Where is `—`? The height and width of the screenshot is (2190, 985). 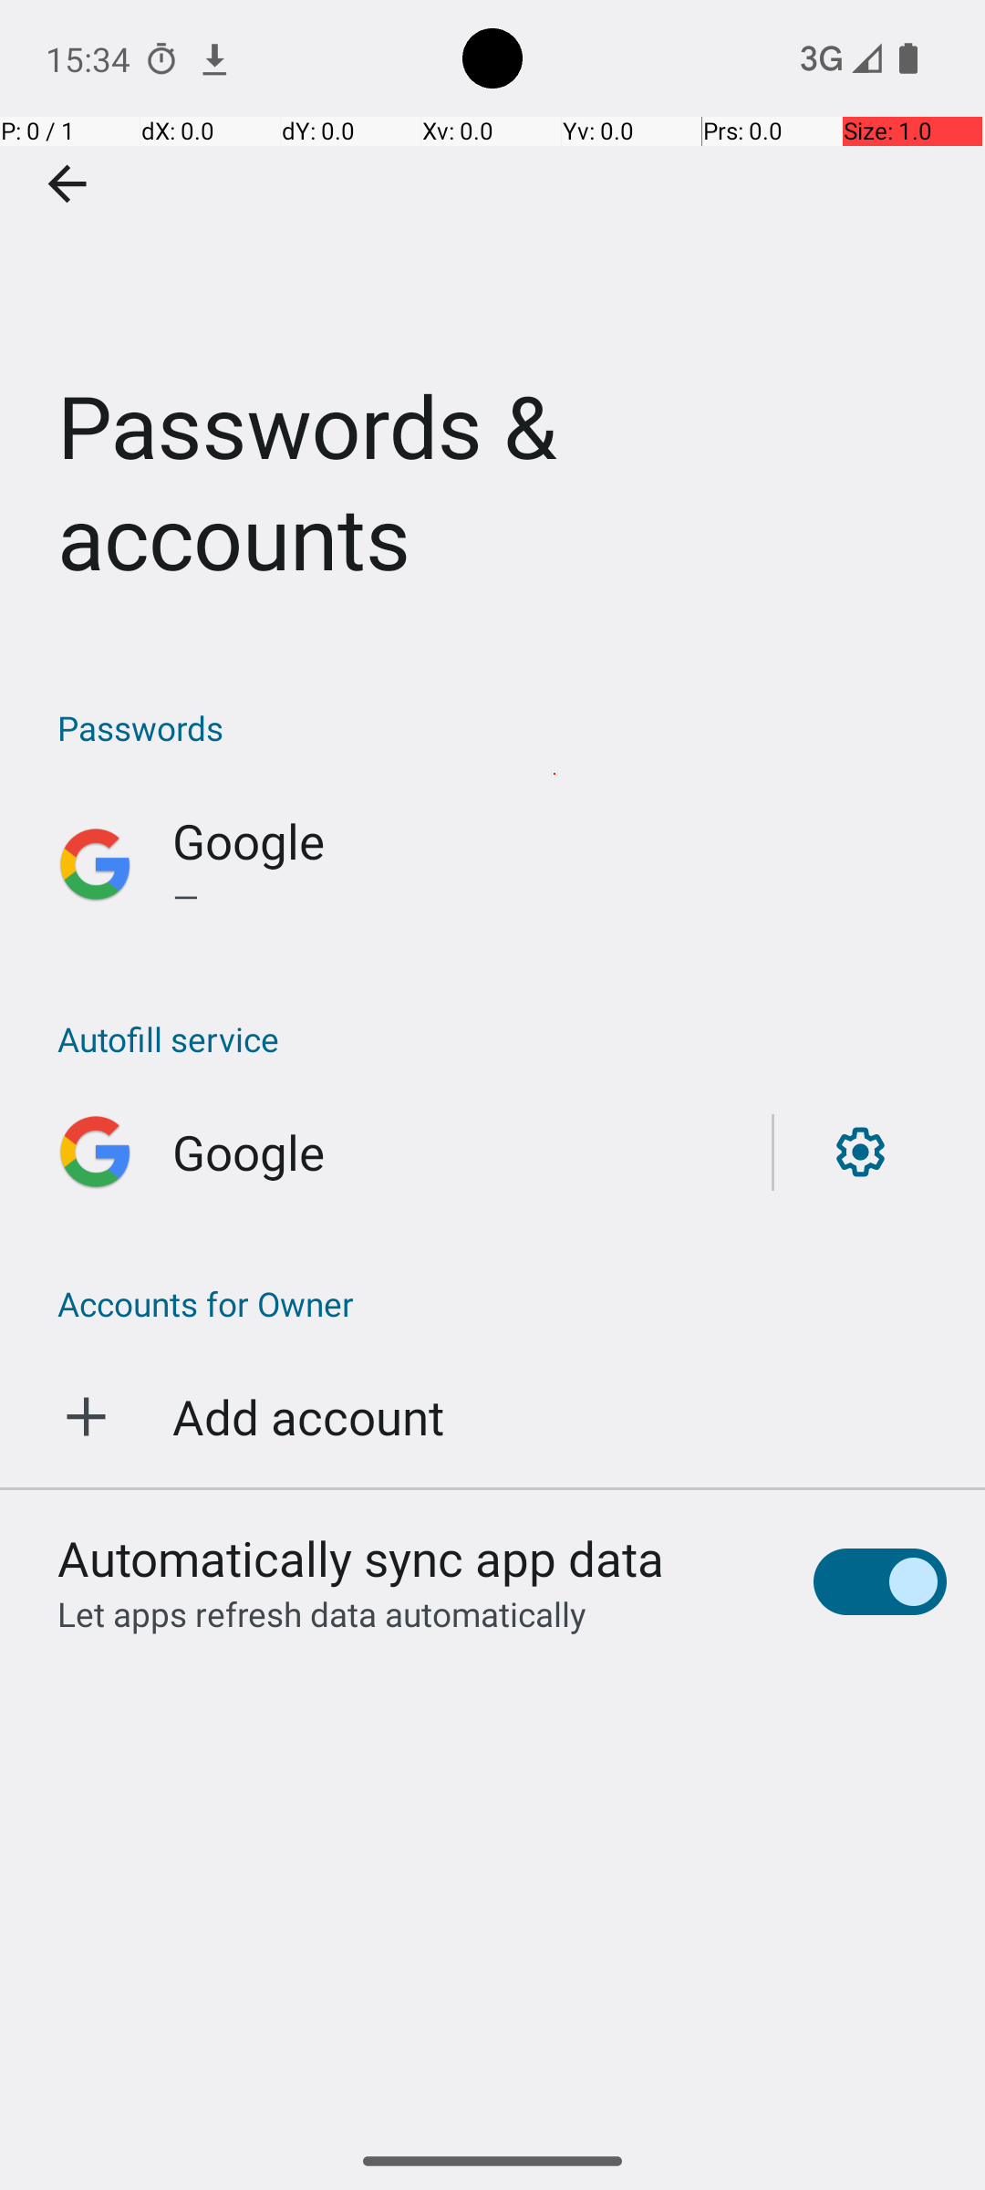
— is located at coordinates (560, 896).